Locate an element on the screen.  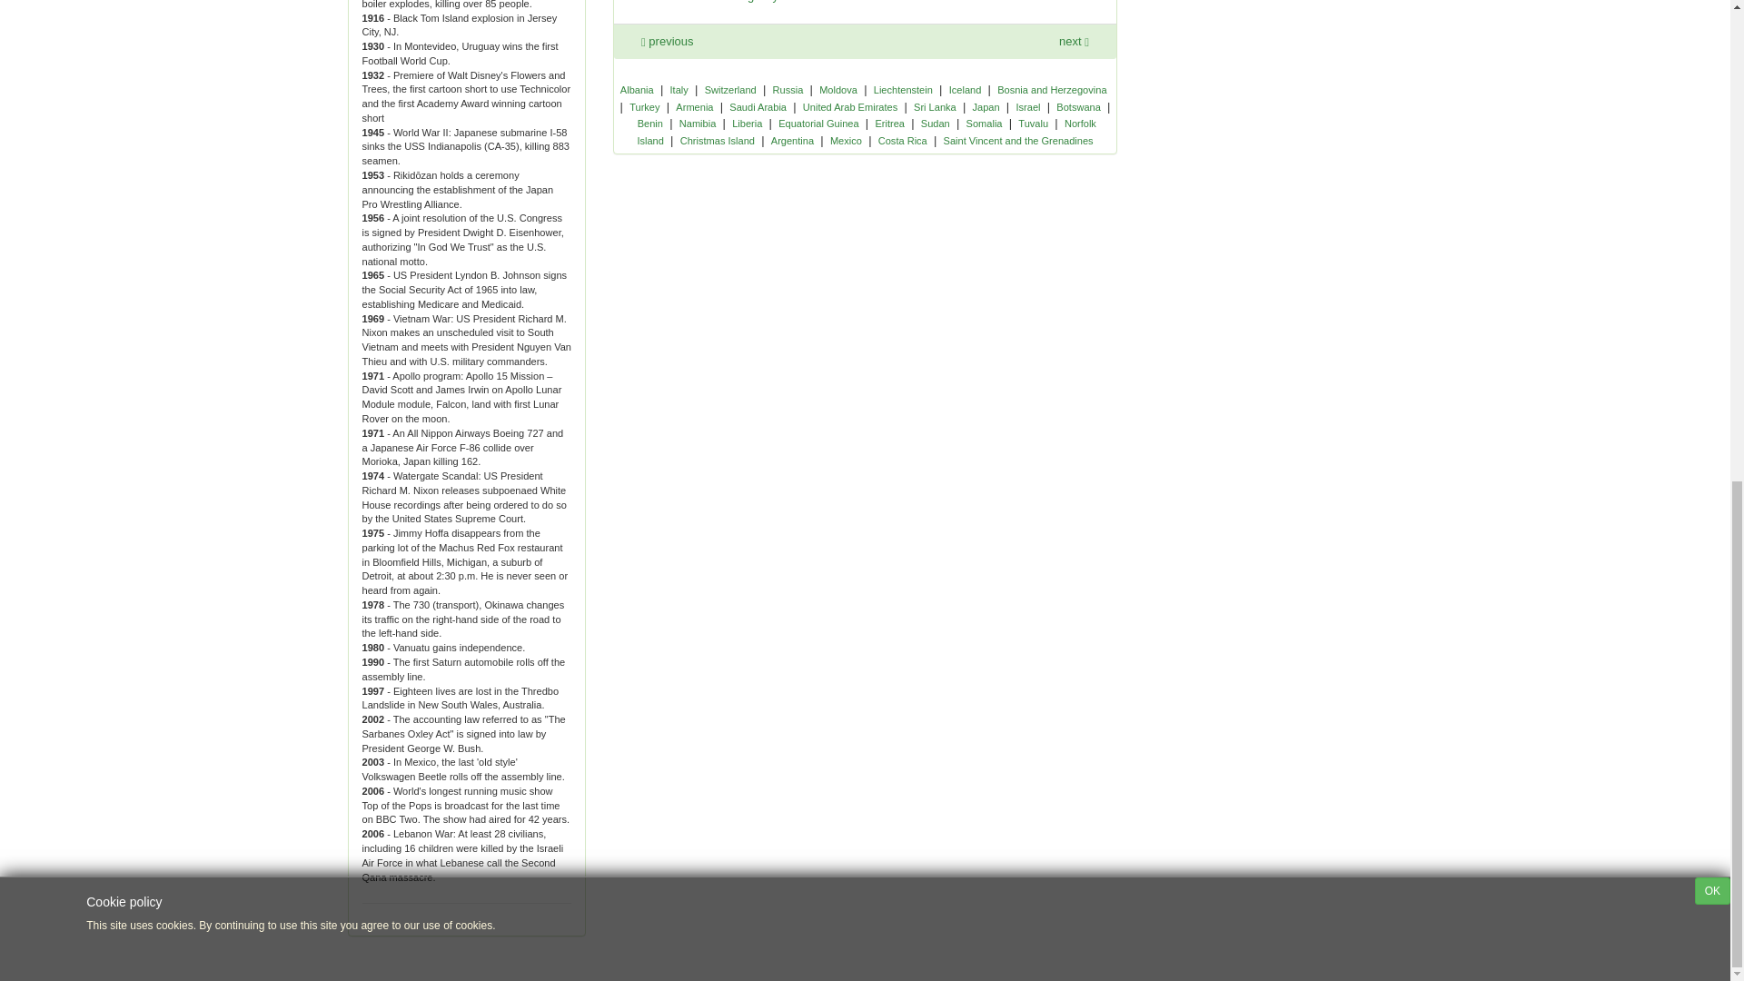
Sri Lanka is located at coordinates (935, 107).